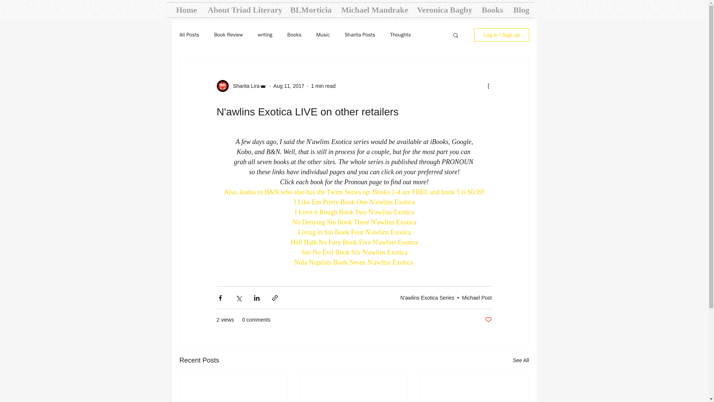  What do you see at coordinates (289, 86) in the screenshot?
I see `Aug 11, 2017` at bounding box center [289, 86].